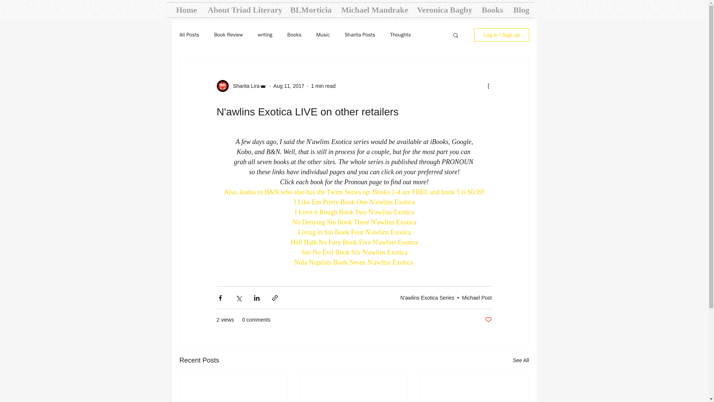  What do you see at coordinates (289, 86) in the screenshot?
I see `Aug 11, 2017` at bounding box center [289, 86].